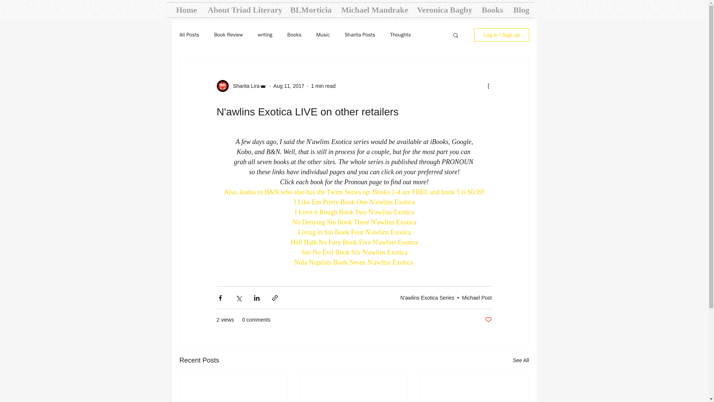  What do you see at coordinates (289, 86) in the screenshot?
I see `Aug 11, 2017` at bounding box center [289, 86].